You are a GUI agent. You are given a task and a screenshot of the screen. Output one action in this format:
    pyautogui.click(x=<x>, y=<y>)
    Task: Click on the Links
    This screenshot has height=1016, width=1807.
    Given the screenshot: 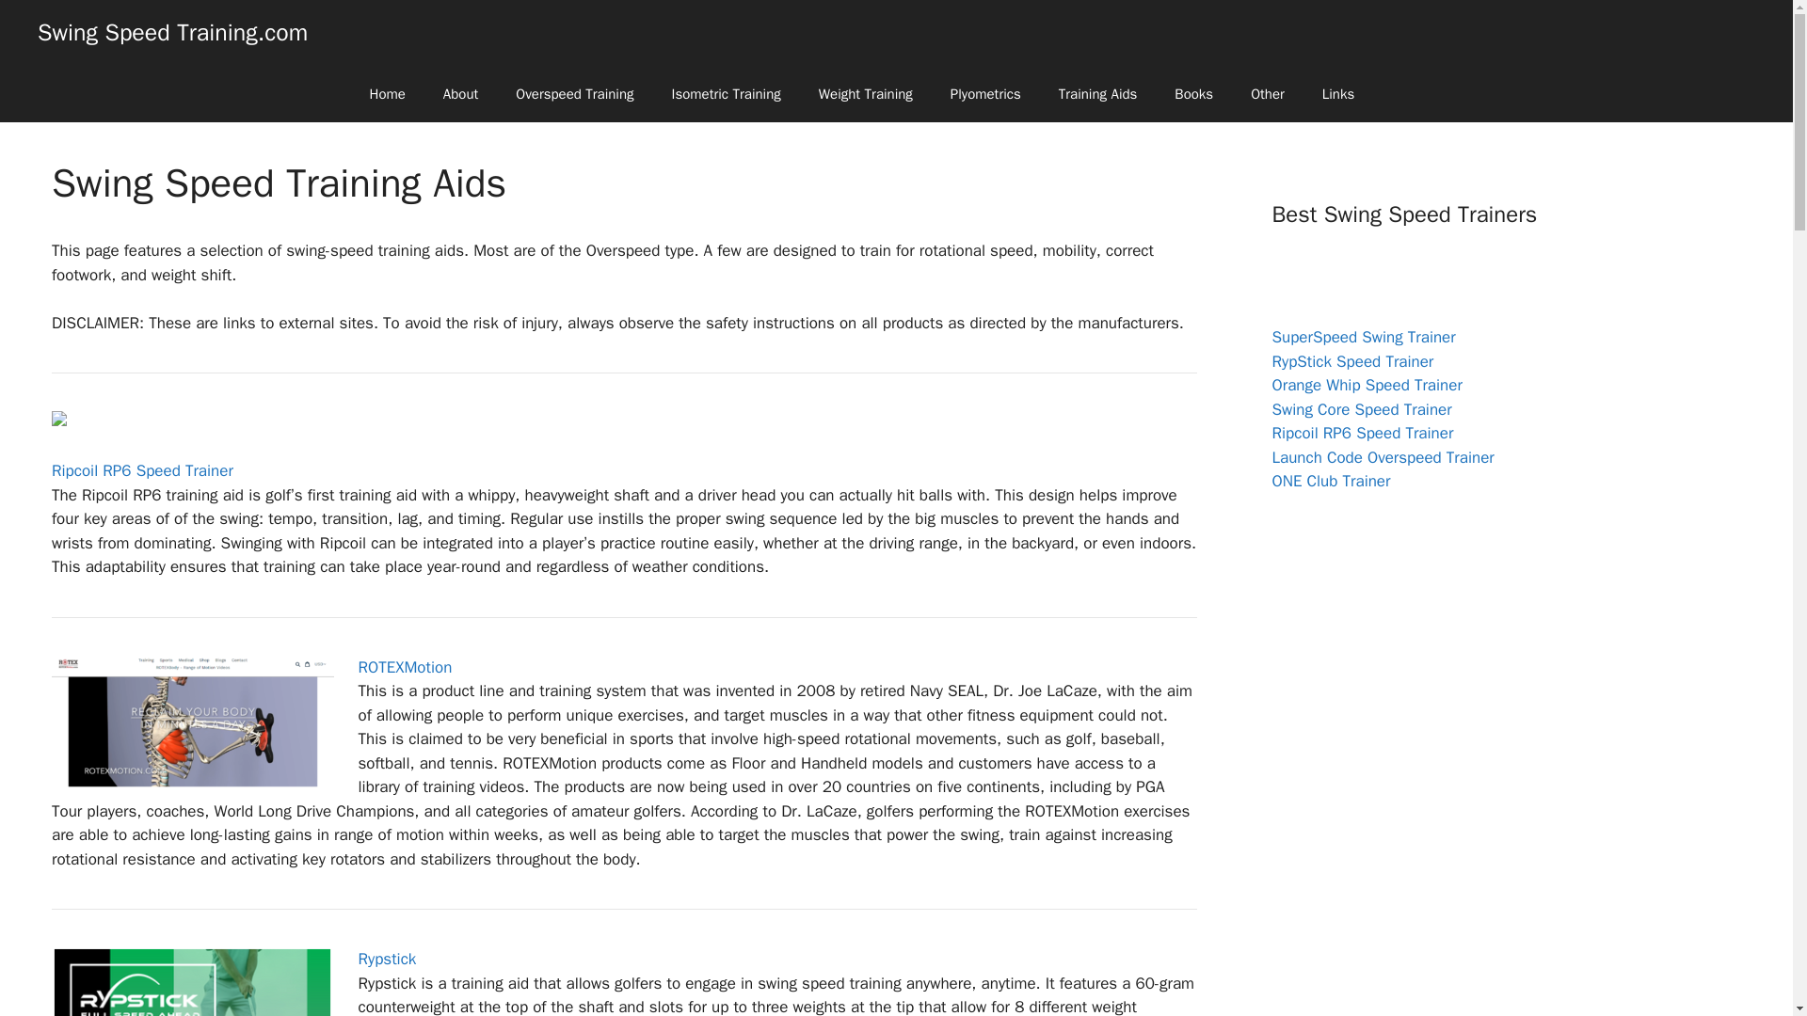 What is the action you would take?
    pyautogui.click(x=1338, y=94)
    